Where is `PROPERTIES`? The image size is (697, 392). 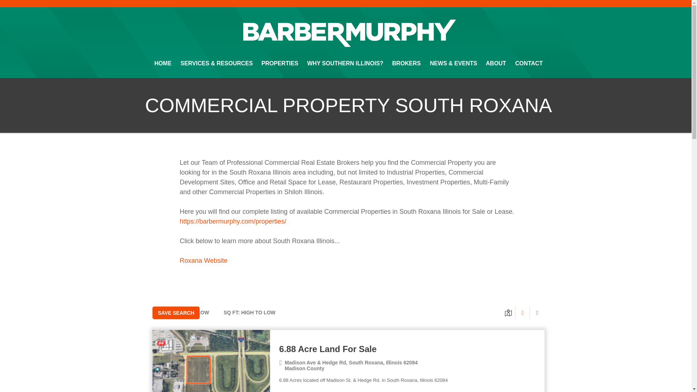
PROPERTIES is located at coordinates (280, 63).